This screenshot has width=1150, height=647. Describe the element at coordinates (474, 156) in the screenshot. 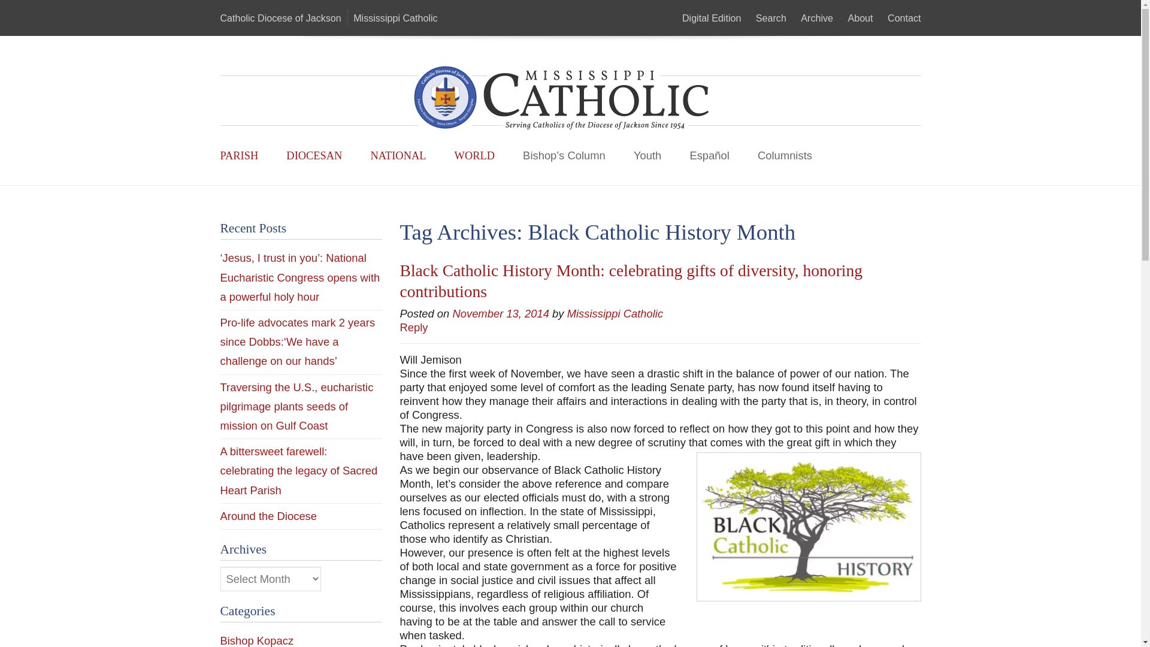

I see `WORLD` at that location.